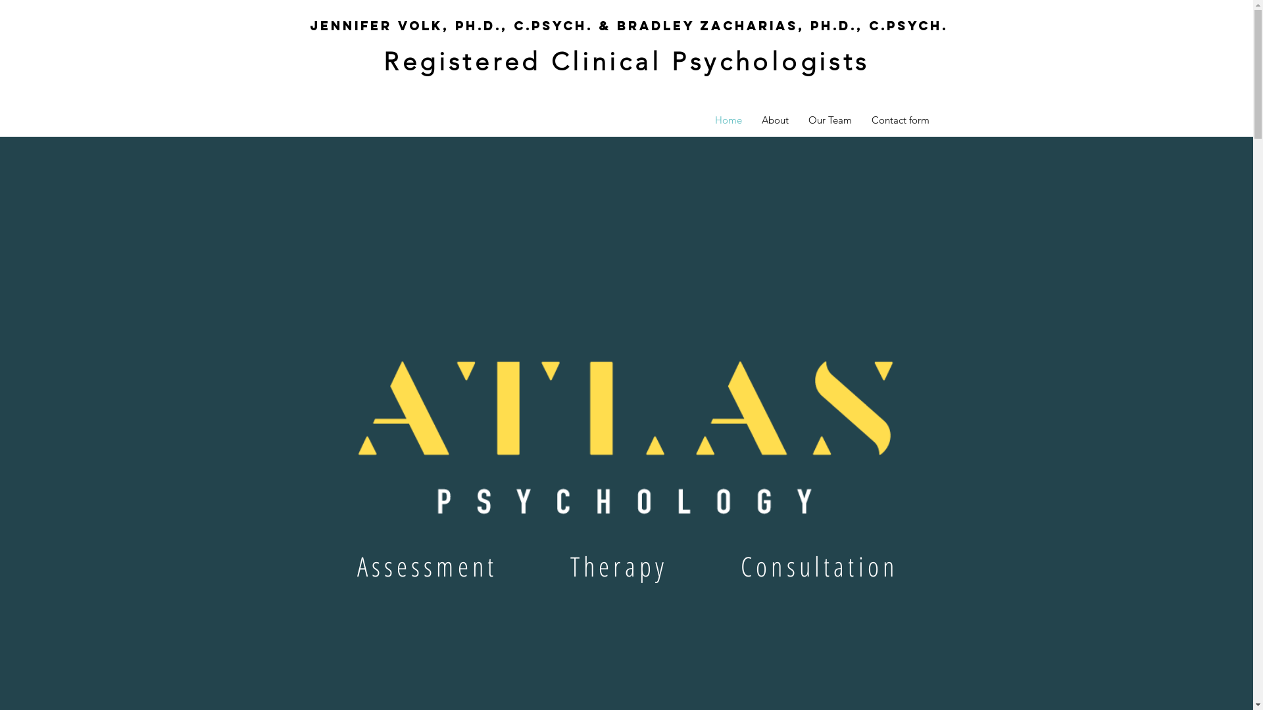 The width and height of the screenshot is (1263, 710). What do you see at coordinates (775, 120) in the screenshot?
I see `About` at bounding box center [775, 120].